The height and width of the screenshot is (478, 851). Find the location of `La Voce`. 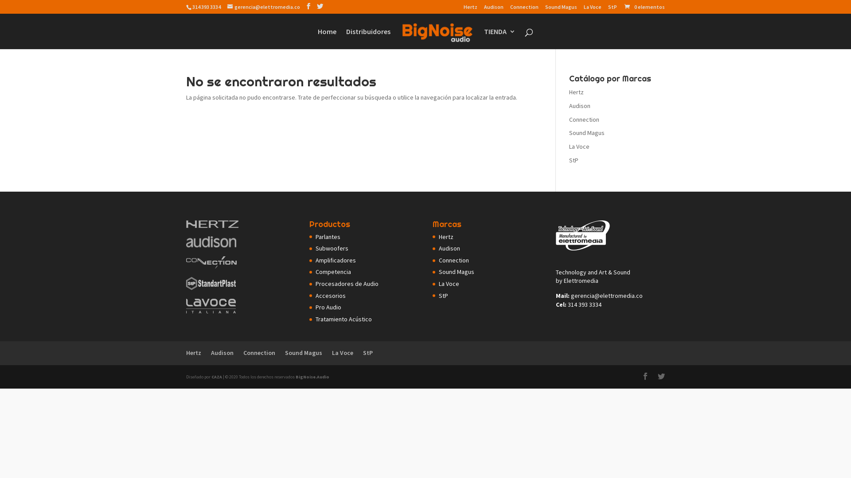

La Voce is located at coordinates (449, 284).